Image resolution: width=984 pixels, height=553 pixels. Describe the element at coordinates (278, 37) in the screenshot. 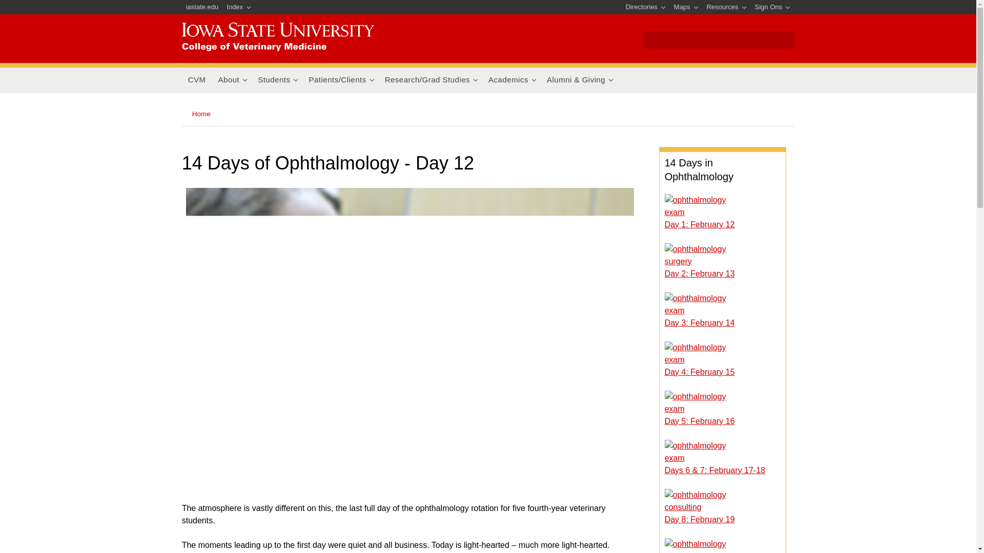

I see `Iowa State University` at that location.